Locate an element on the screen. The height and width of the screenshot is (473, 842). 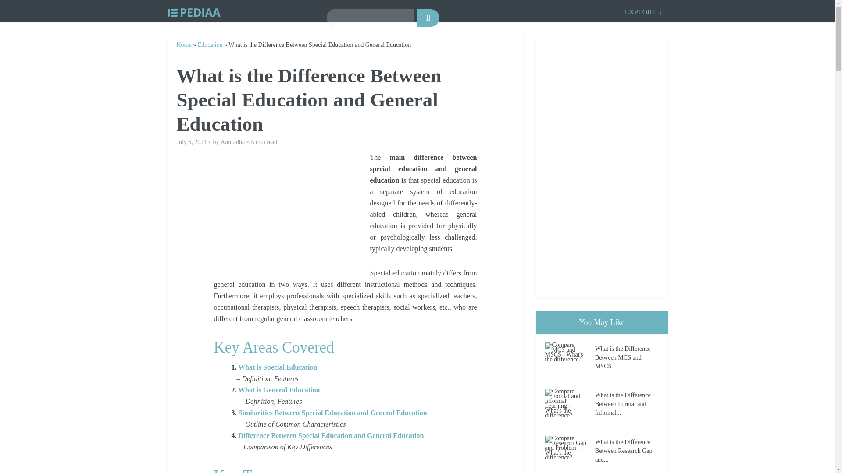
Similarities Between Special Education and General Education is located at coordinates (332, 413).